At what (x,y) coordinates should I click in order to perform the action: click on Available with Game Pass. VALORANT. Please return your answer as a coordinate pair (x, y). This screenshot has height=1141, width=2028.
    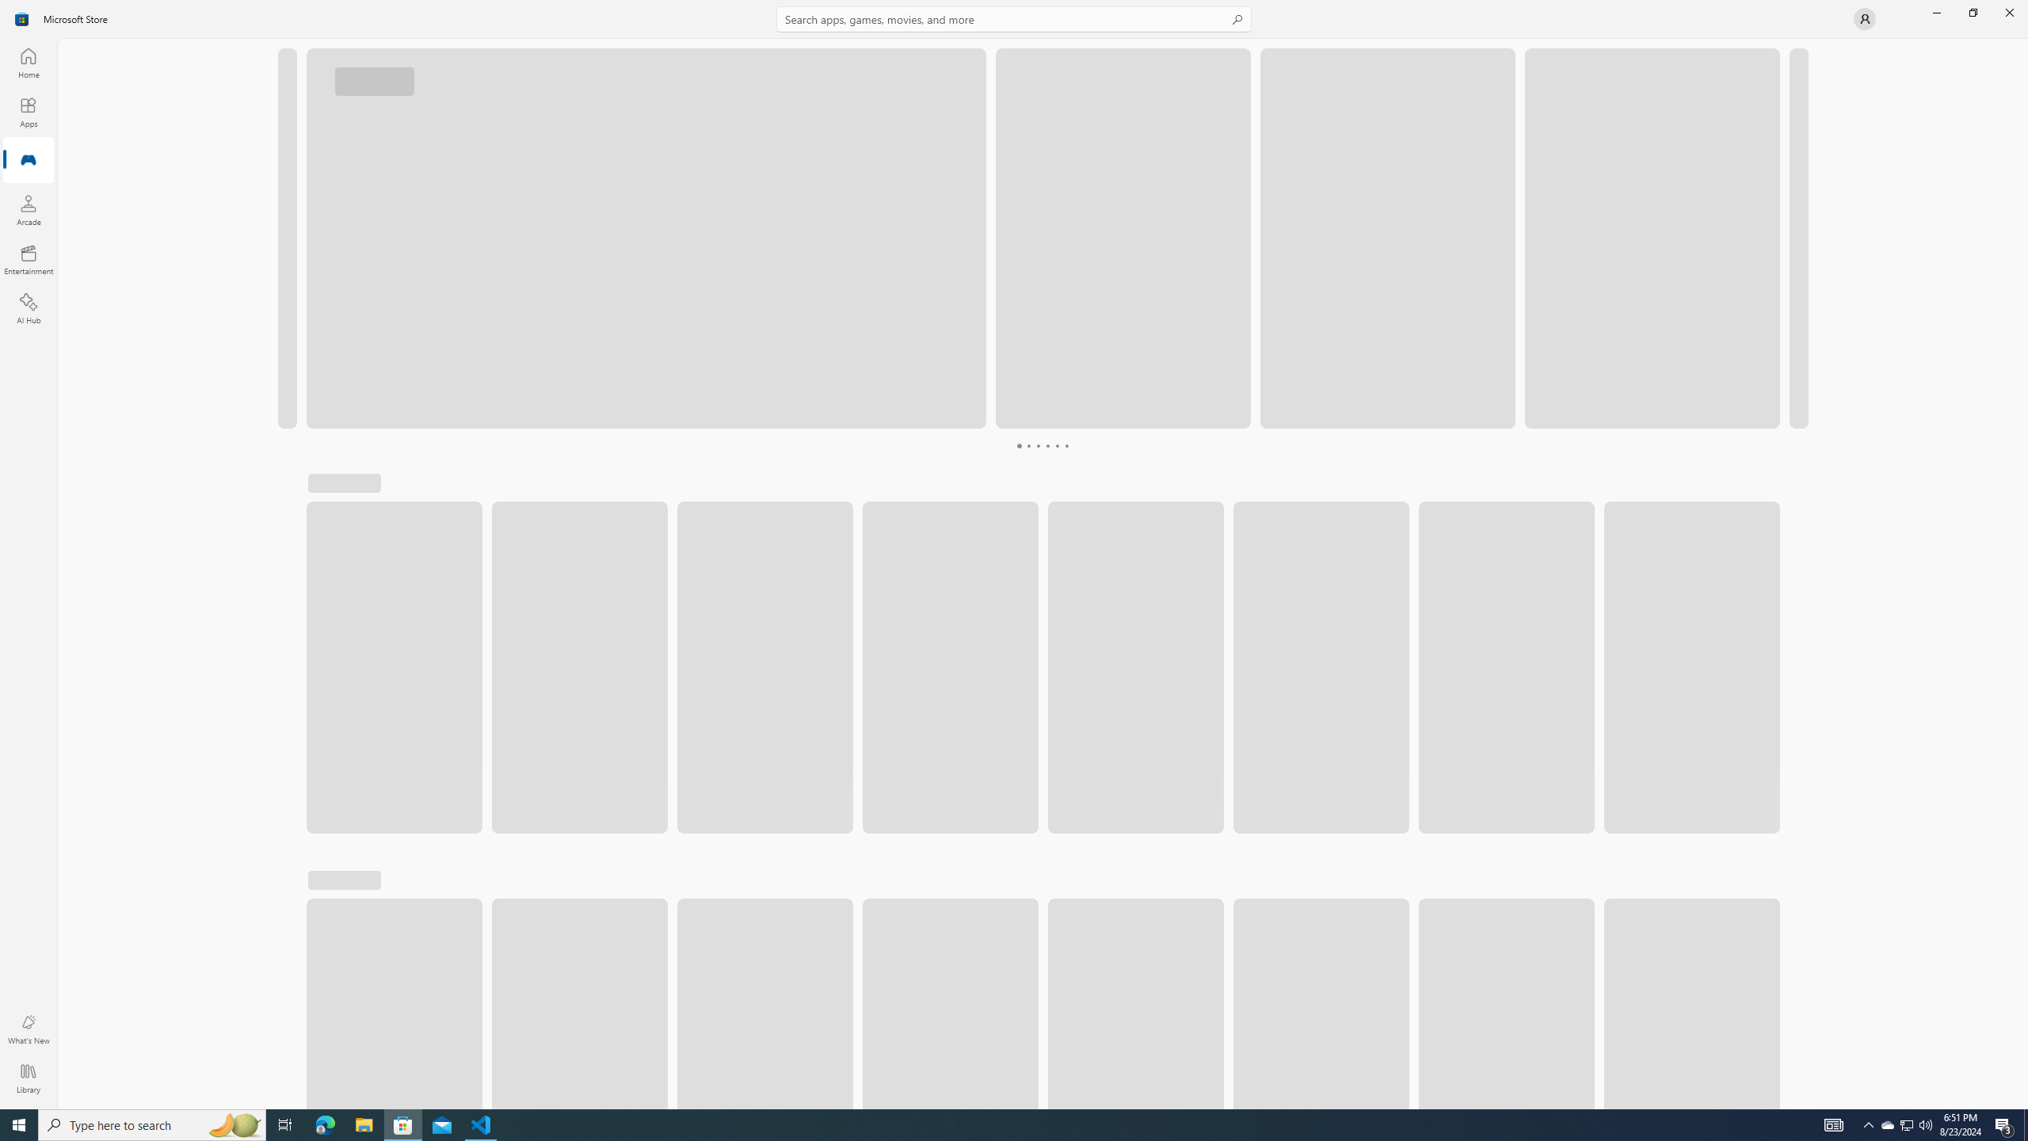
    Looking at the image, I should click on (448, 1030).